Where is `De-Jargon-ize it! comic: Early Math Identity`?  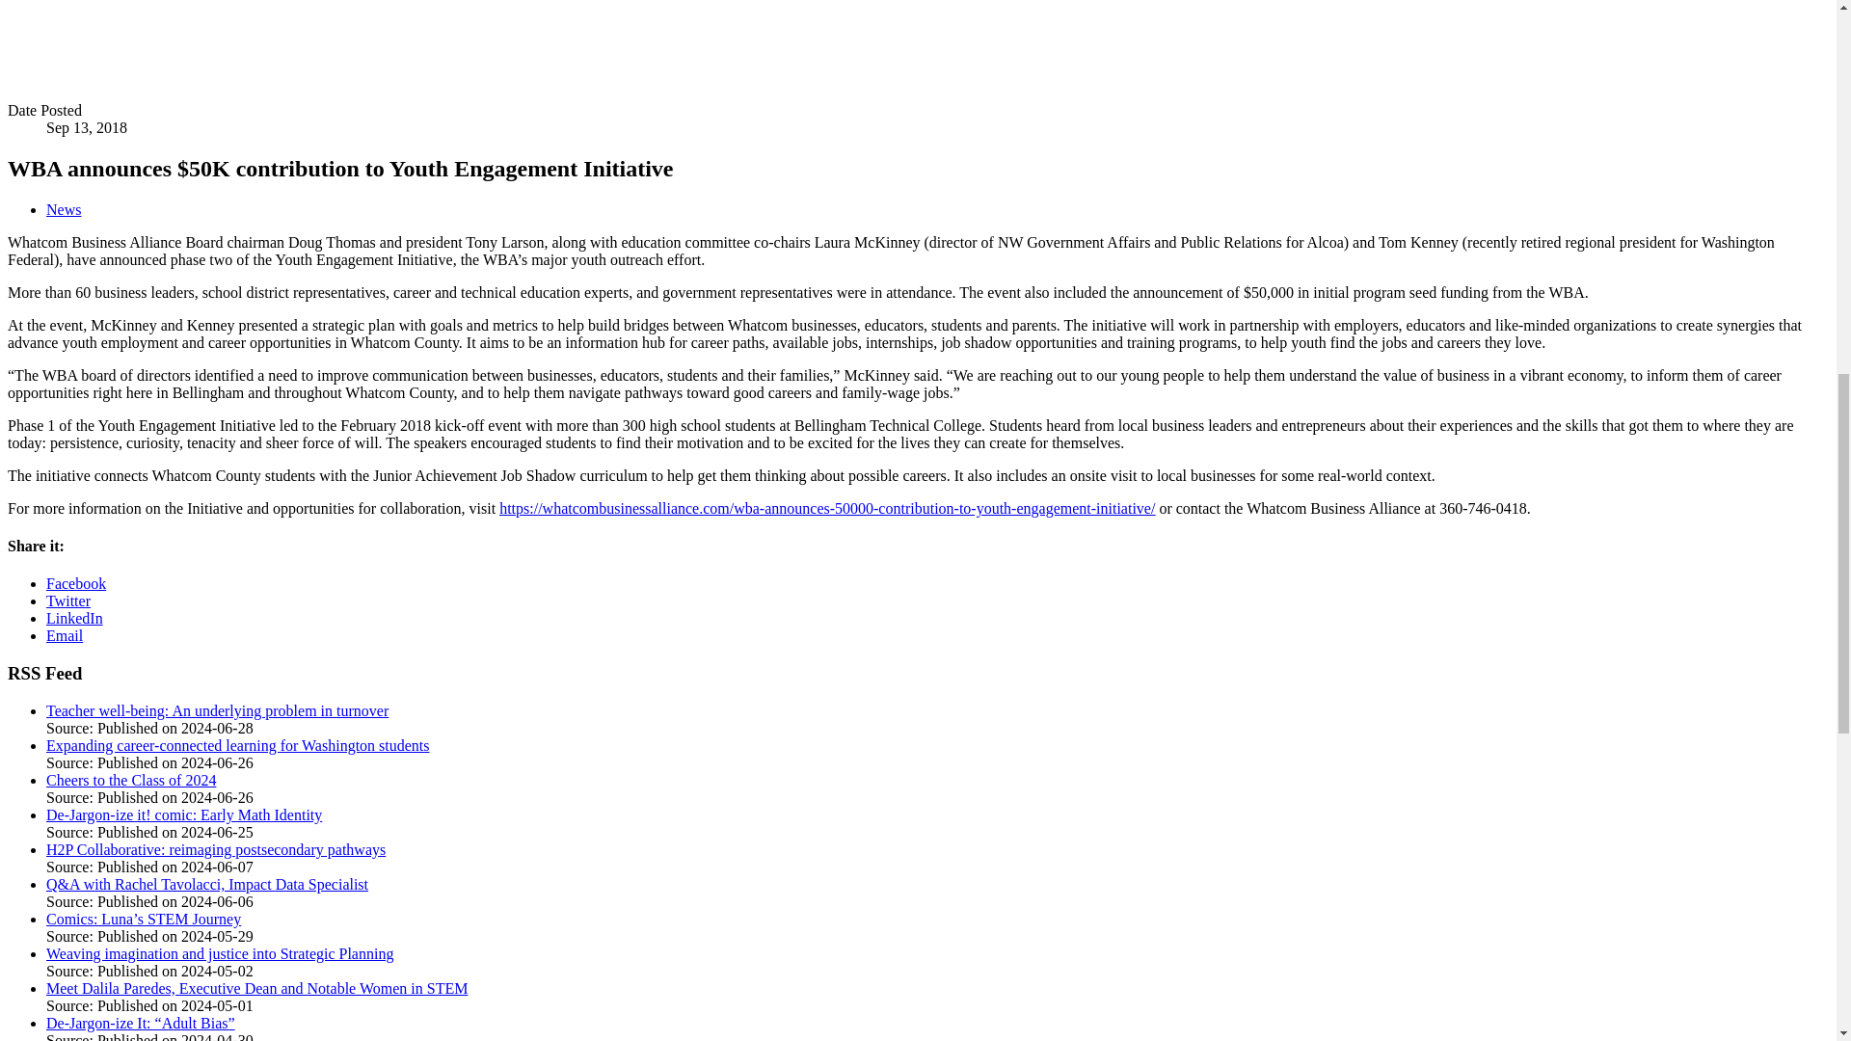 De-Jargon-ize it! comic: Early Math Identity is located at coordinates (184, 815).